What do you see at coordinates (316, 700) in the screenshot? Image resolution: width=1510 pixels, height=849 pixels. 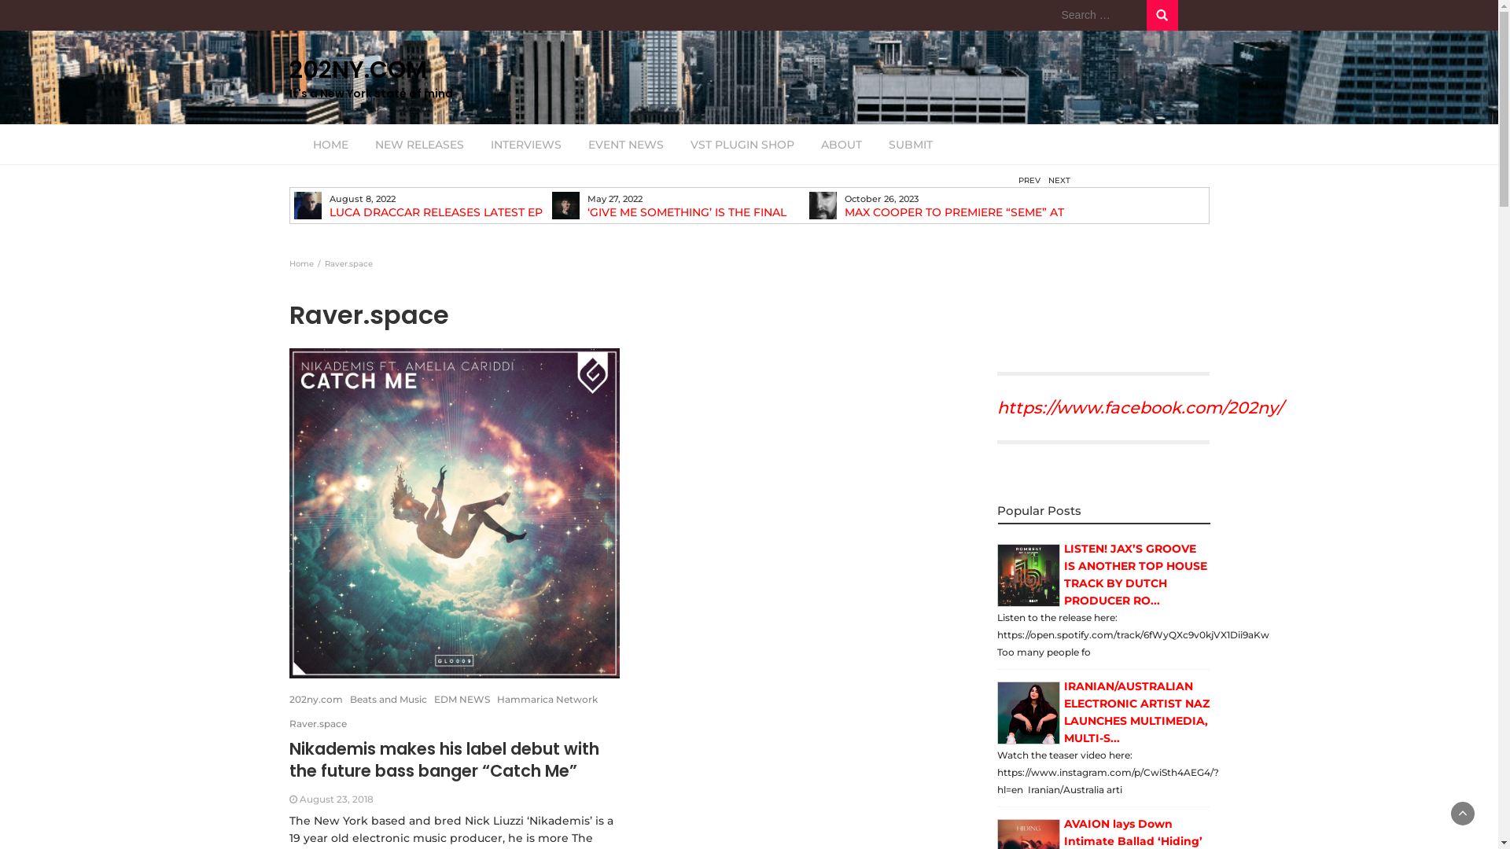 I see `202ny.com` at bounding box center [316, 700].